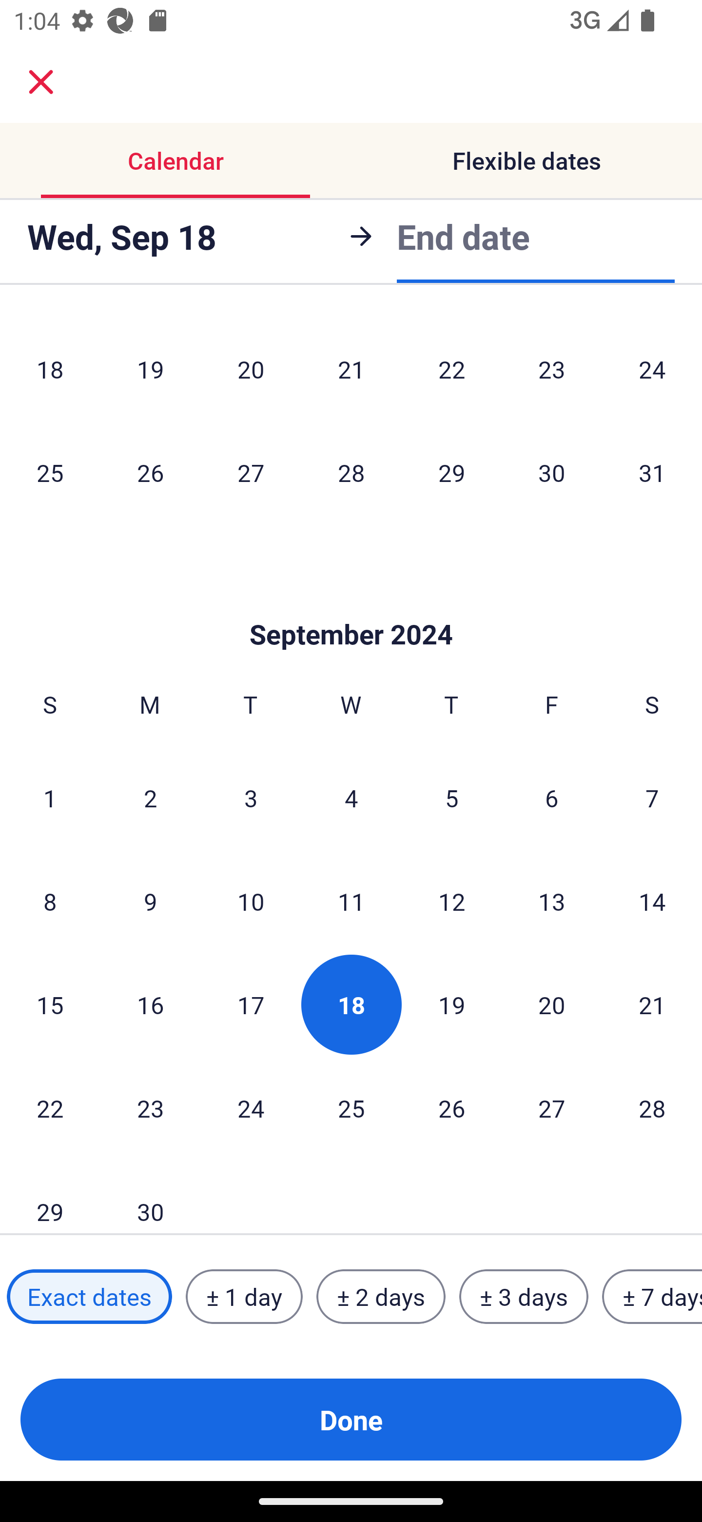  I want to click on 15 Sunday, September 15, 2024, so click(50, 1004).